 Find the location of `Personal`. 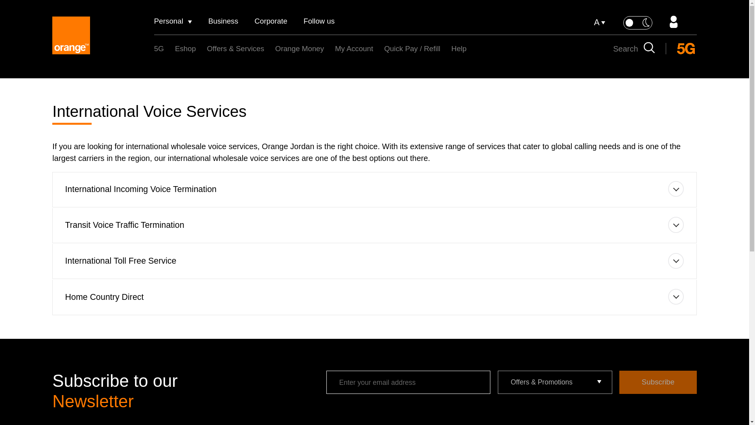

Personal is located at coordinates (173, 21).